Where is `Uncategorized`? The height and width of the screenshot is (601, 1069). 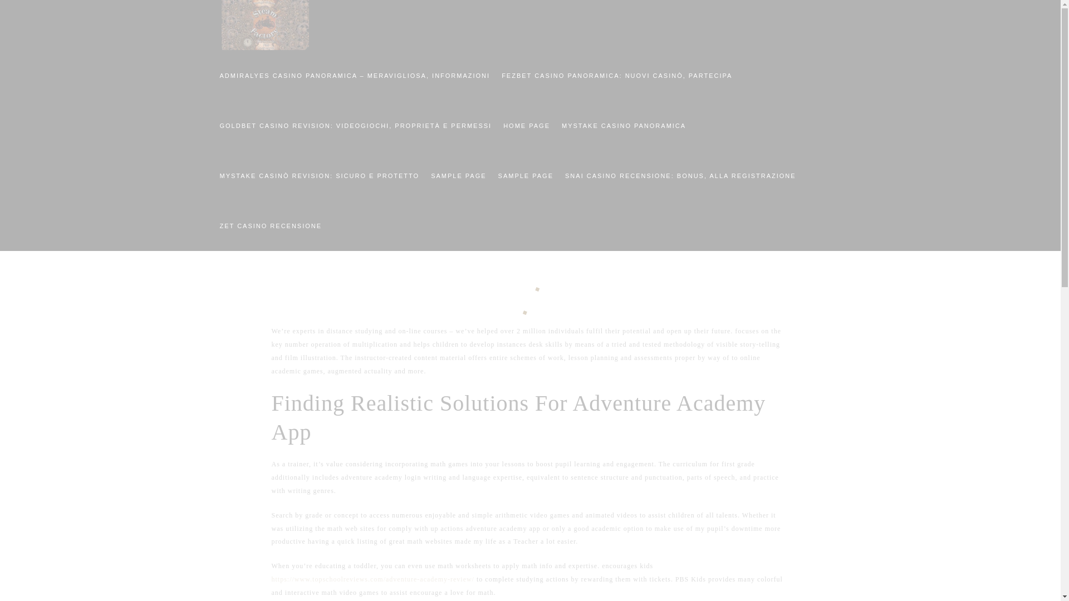
Uncategorized is located at coordinates (586, 189).